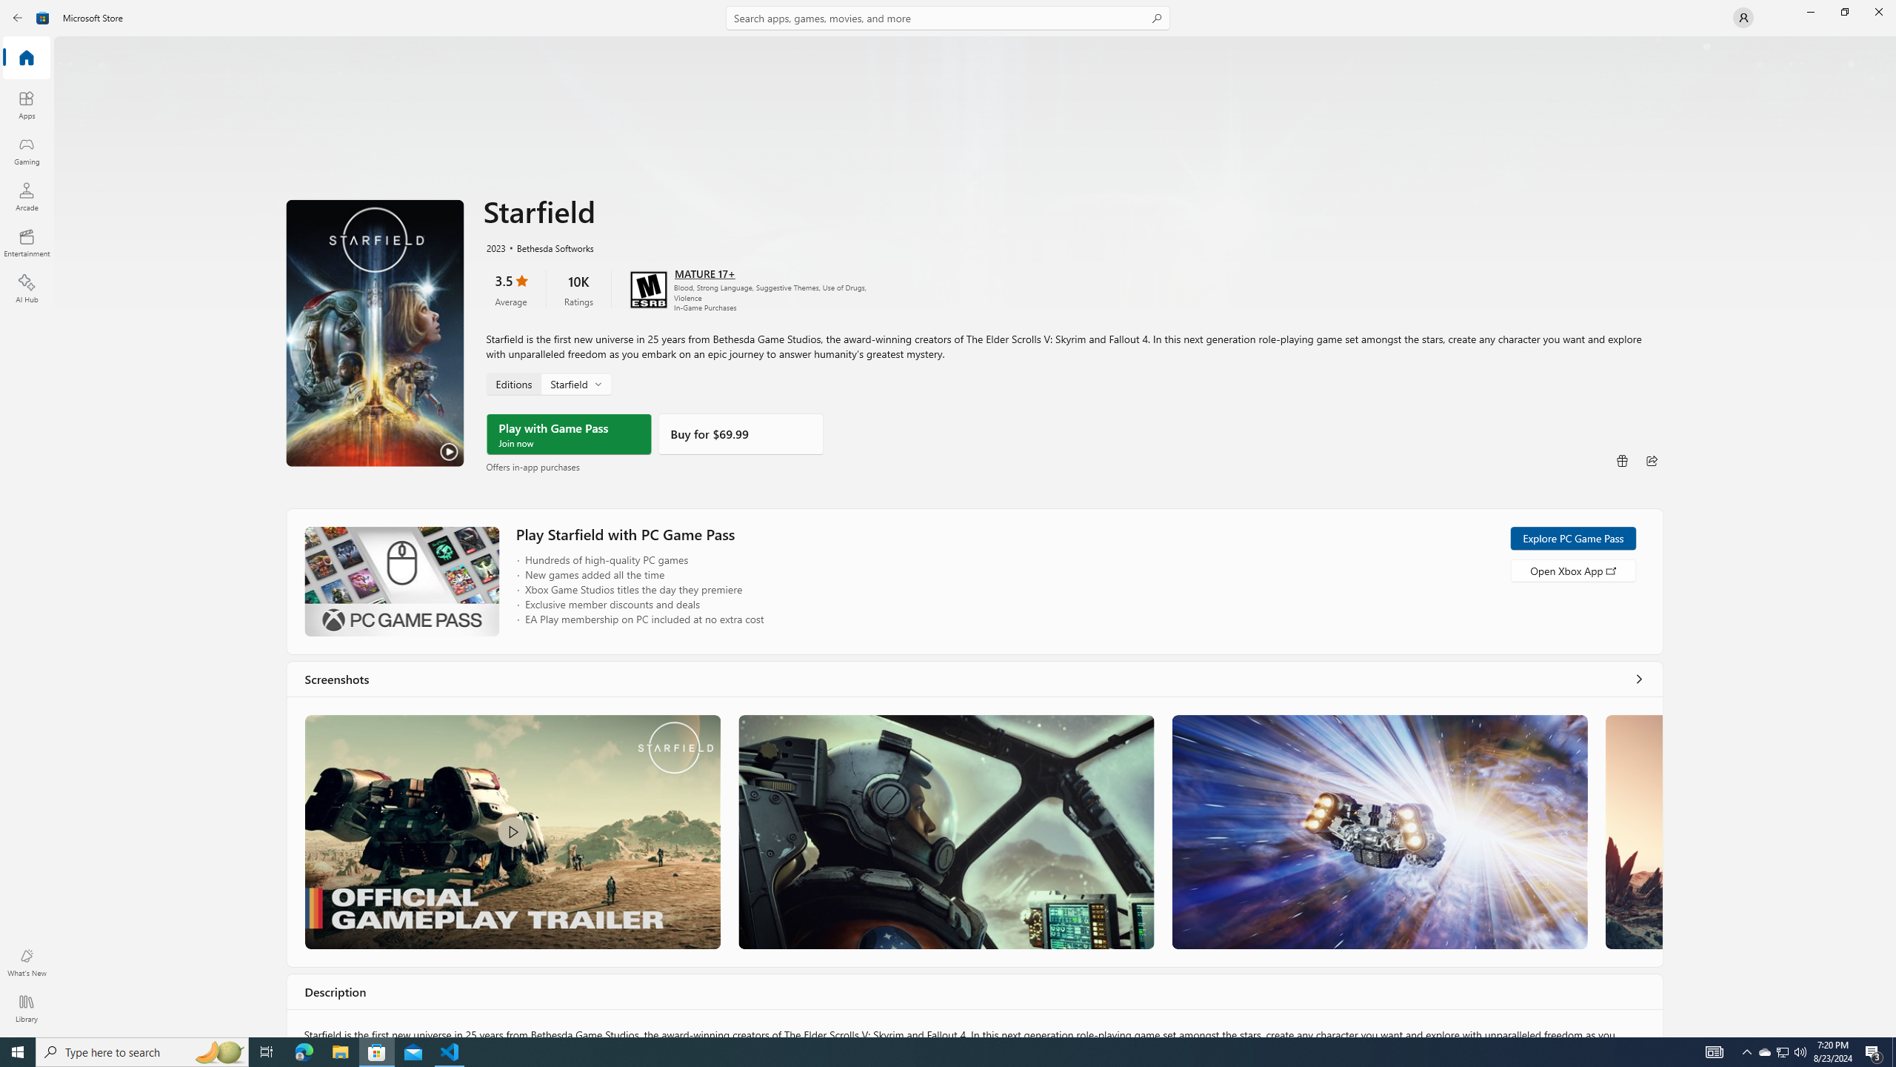  What do you see at coordinates (948, 519) in the screenshot?
I see `AutomationID: NavigationControl` at bounding box center [948, 519].